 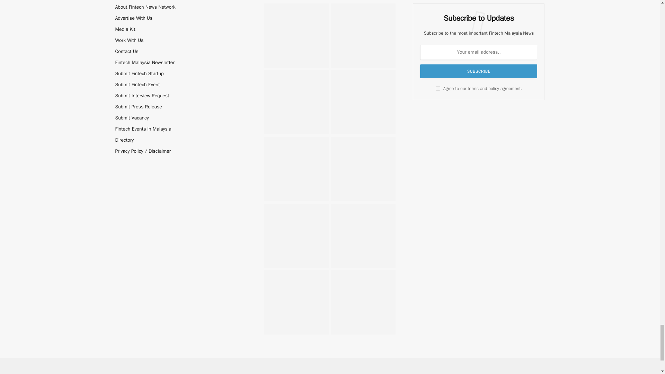 I want to click on on, so click(x=438, y=89).